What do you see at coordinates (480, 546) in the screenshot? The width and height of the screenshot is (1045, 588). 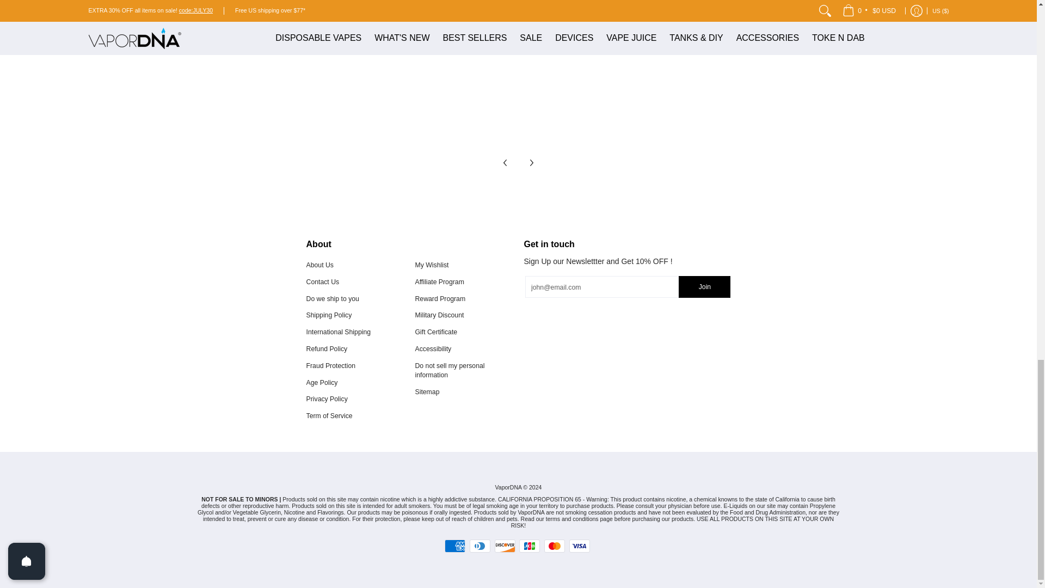 I see `Diners Club` at bounding box center [480, 546].